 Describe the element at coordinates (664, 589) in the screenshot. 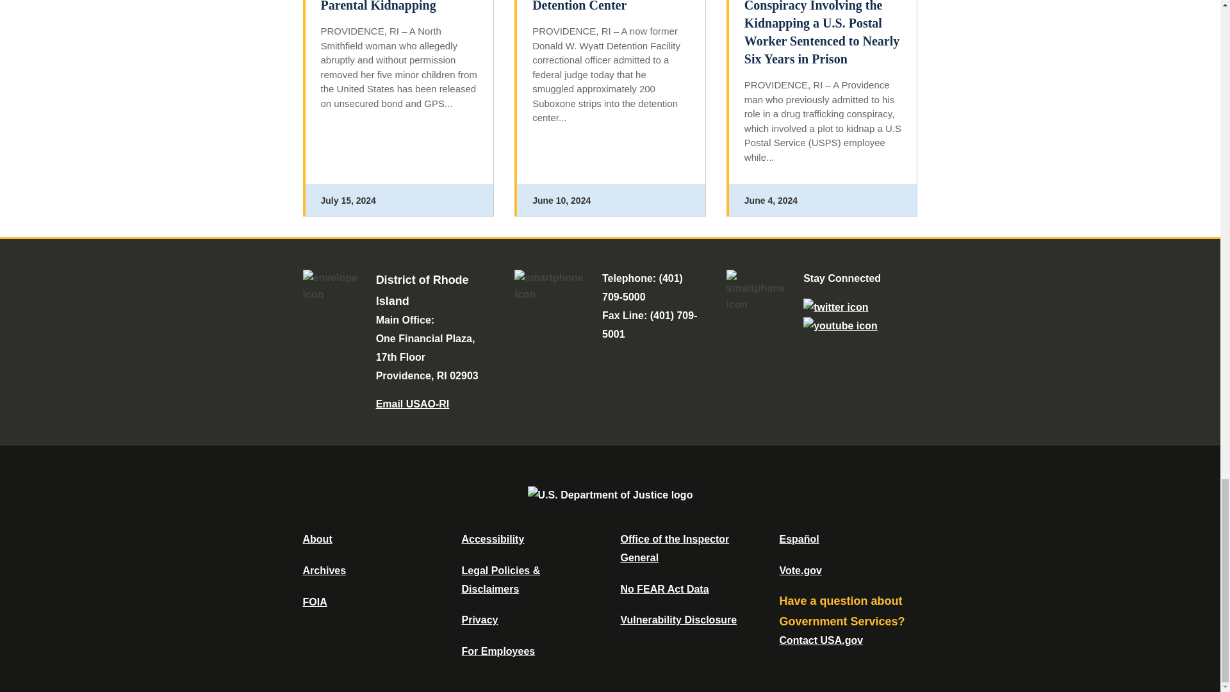

I see `Data Posted Pursuant To The No Fear Act` at that location.